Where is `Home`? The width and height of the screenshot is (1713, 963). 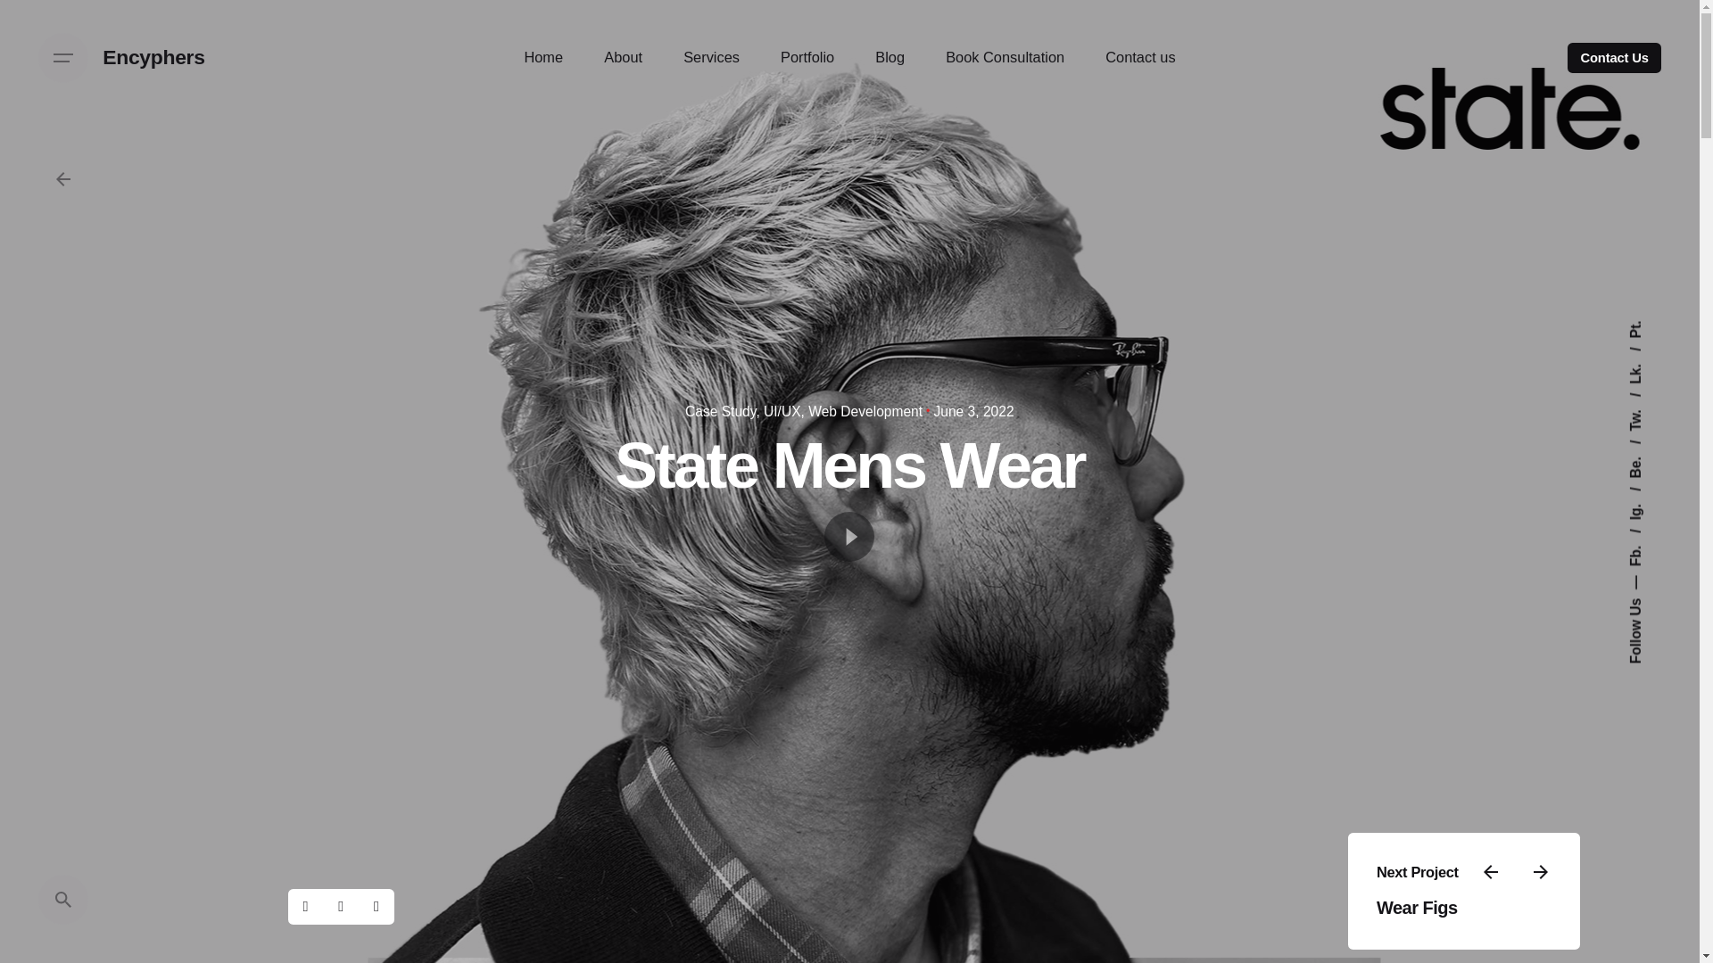
Home is located at coordinates (543, 58).